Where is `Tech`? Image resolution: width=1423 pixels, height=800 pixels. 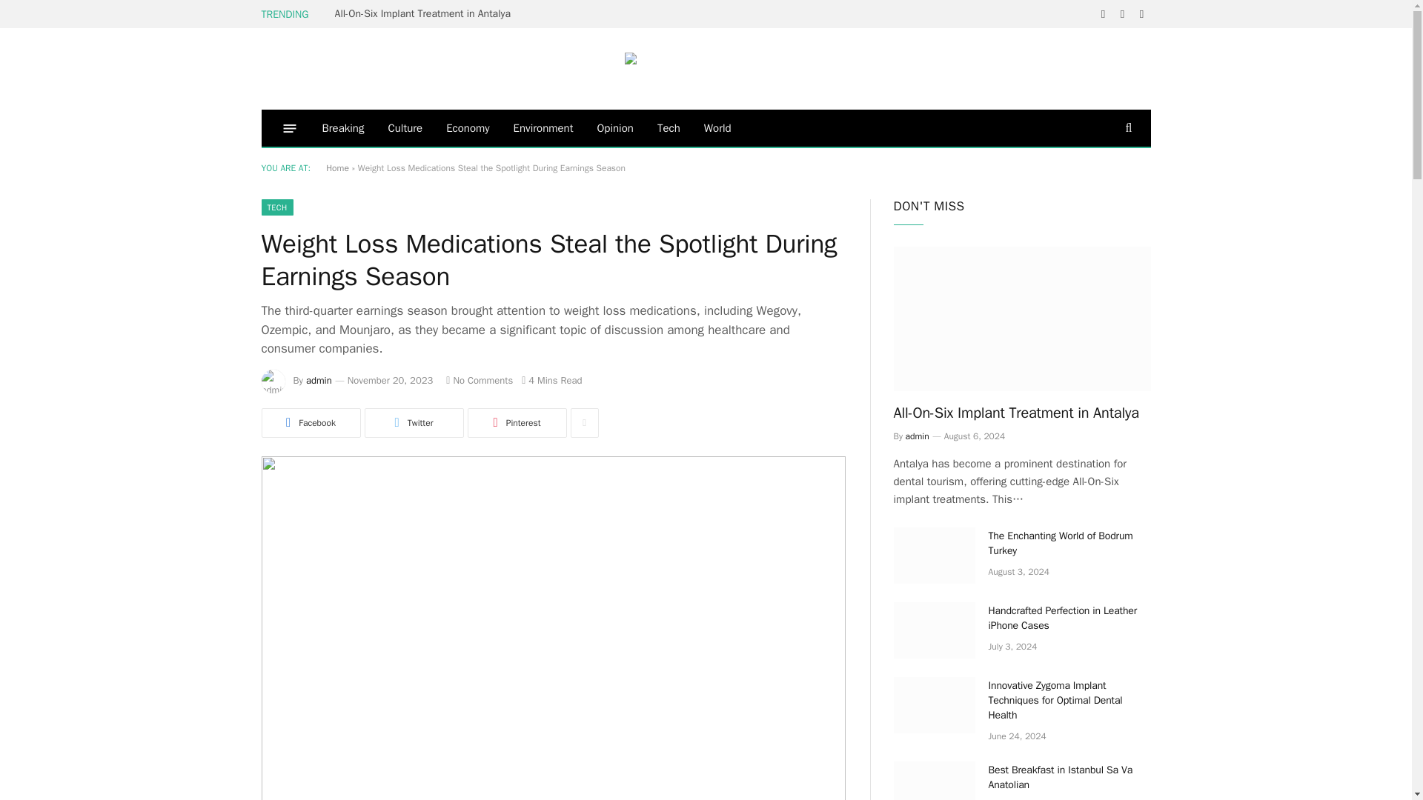 Tech is located at coordinates (669, 127).